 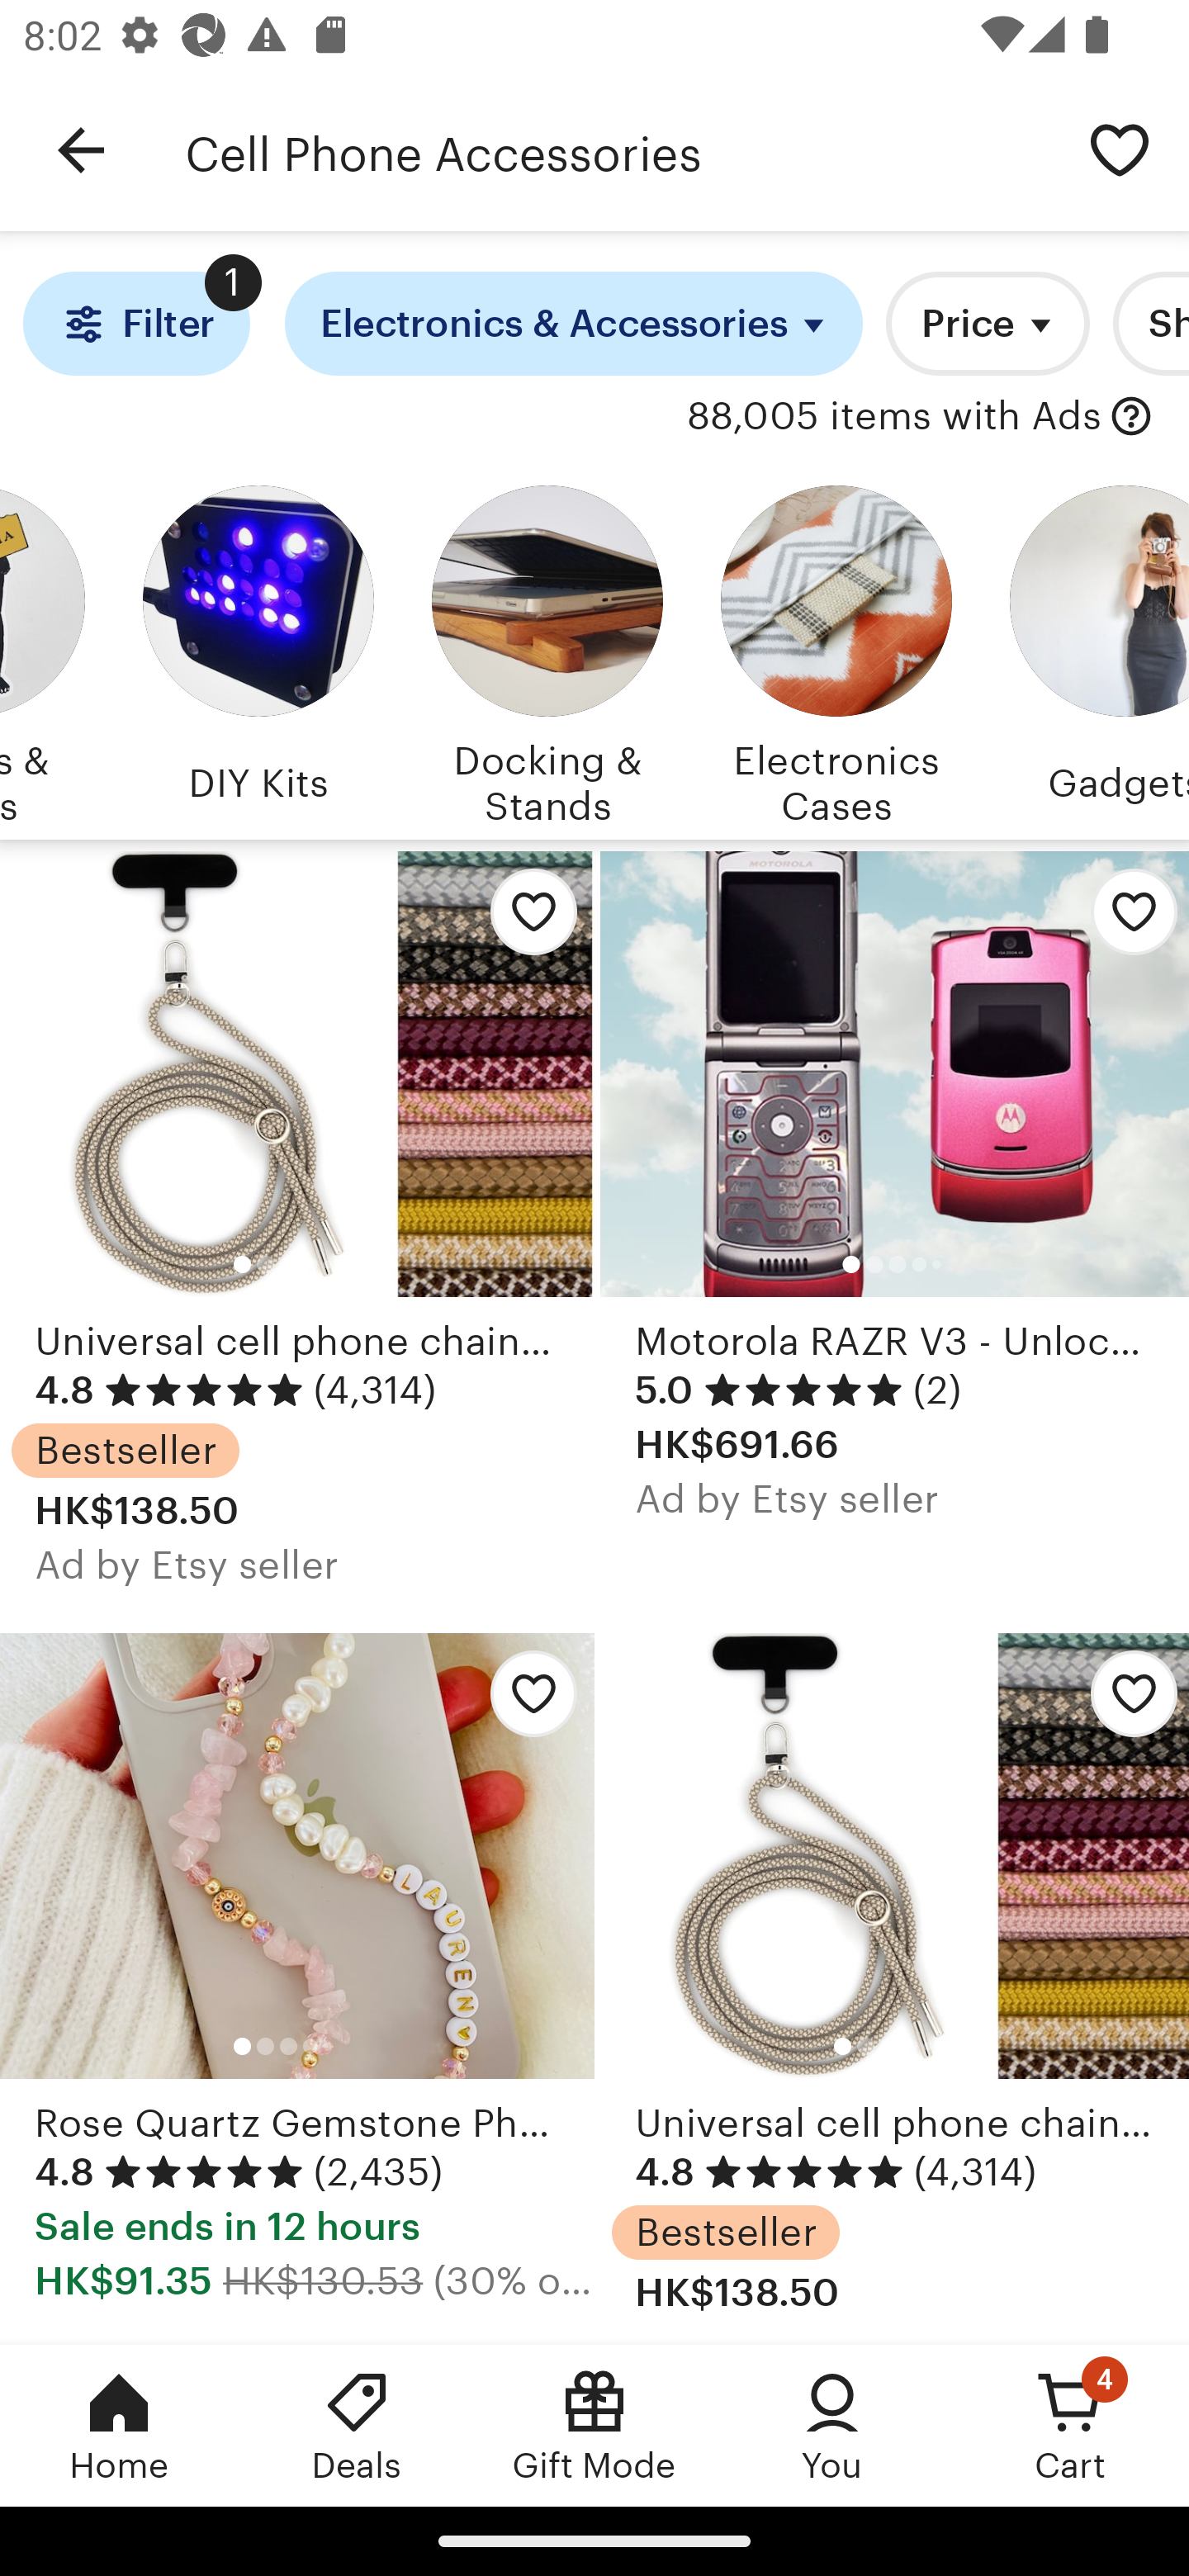 I want to click on Electronics & Accessories, so click(x=574, y=324).